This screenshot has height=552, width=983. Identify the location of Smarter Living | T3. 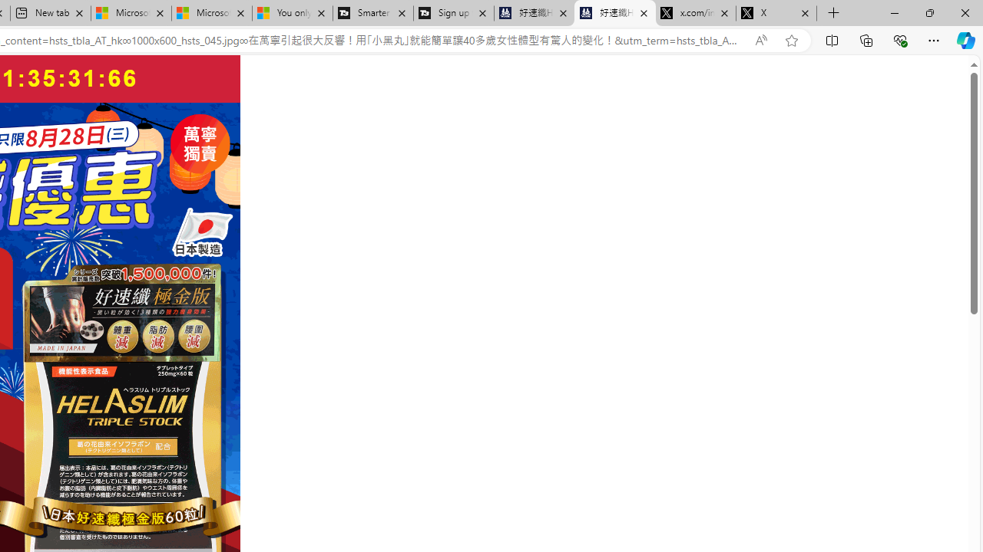
(372, 14).